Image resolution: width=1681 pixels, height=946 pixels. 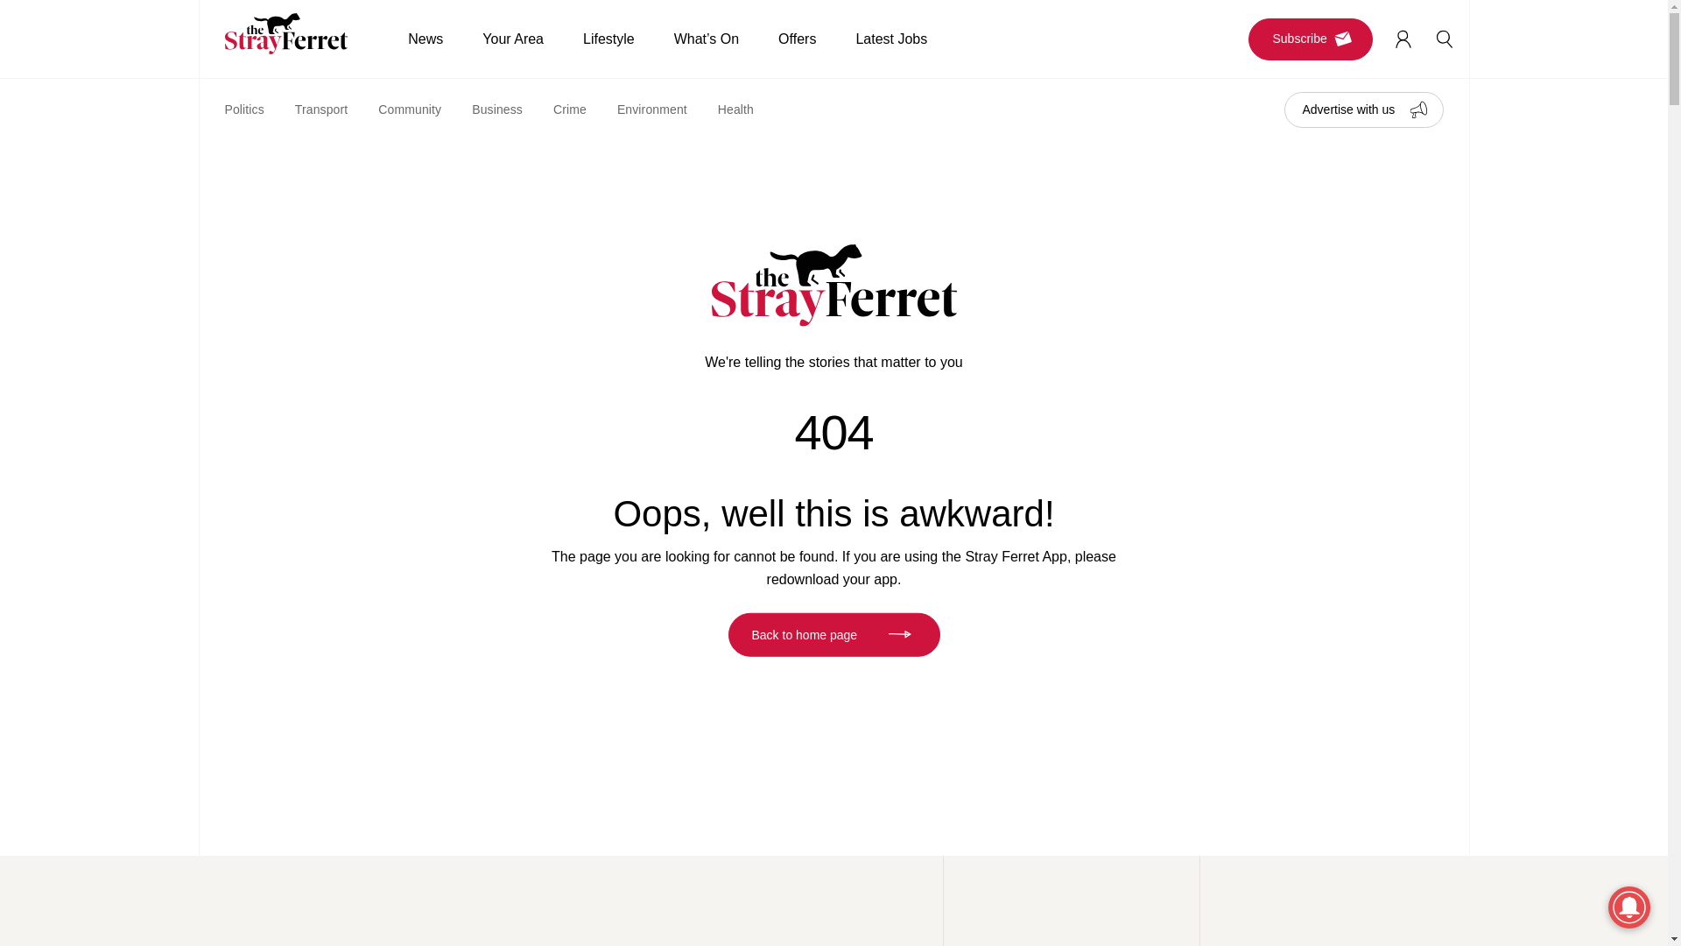 What do you see at coordinates (585, 109) in the screenshot?
I see `Crime` at bounding box center [585, 109].